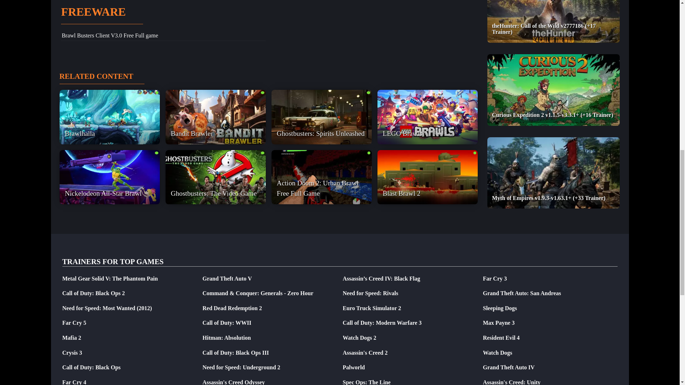 This screenshot has height=385, width=685. I want to click on Nickelodeon All-Star Brawl, so click(109, 177).